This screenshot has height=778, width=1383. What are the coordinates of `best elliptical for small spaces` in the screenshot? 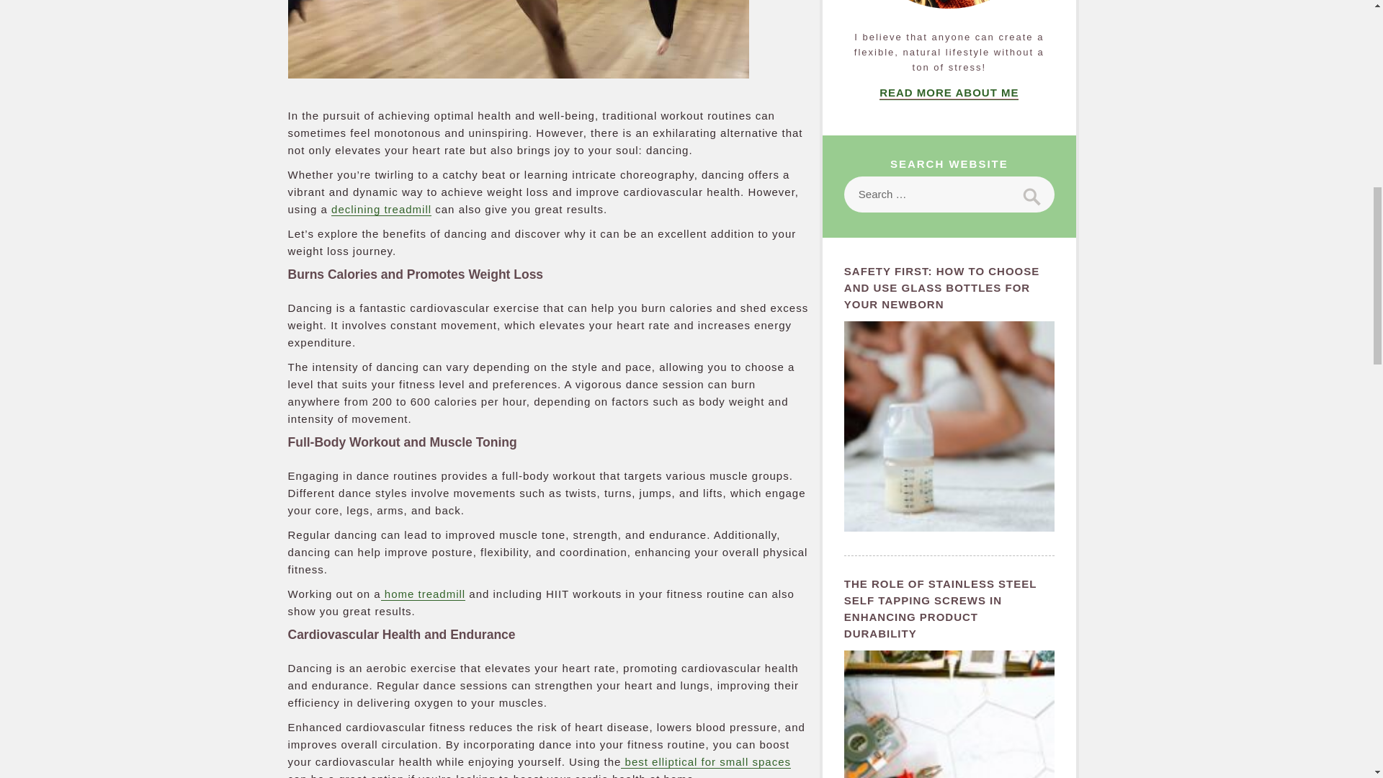 It's located at (706, 761).